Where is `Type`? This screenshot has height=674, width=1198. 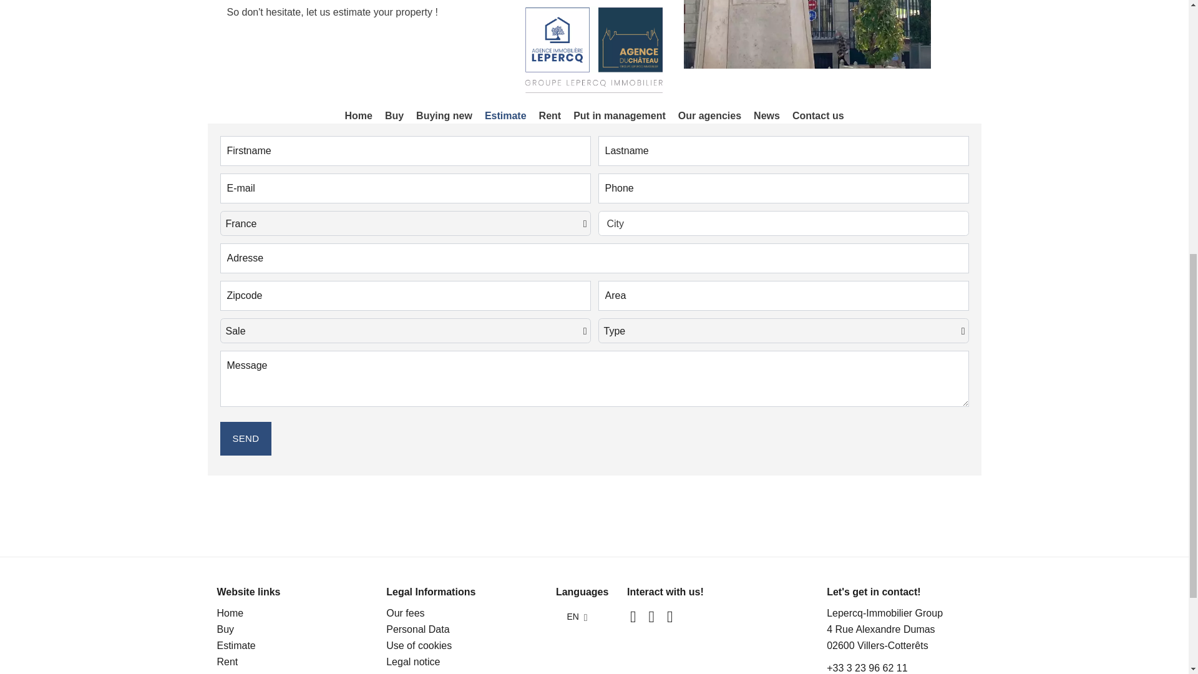 Type is located at coordinates (784, 330).